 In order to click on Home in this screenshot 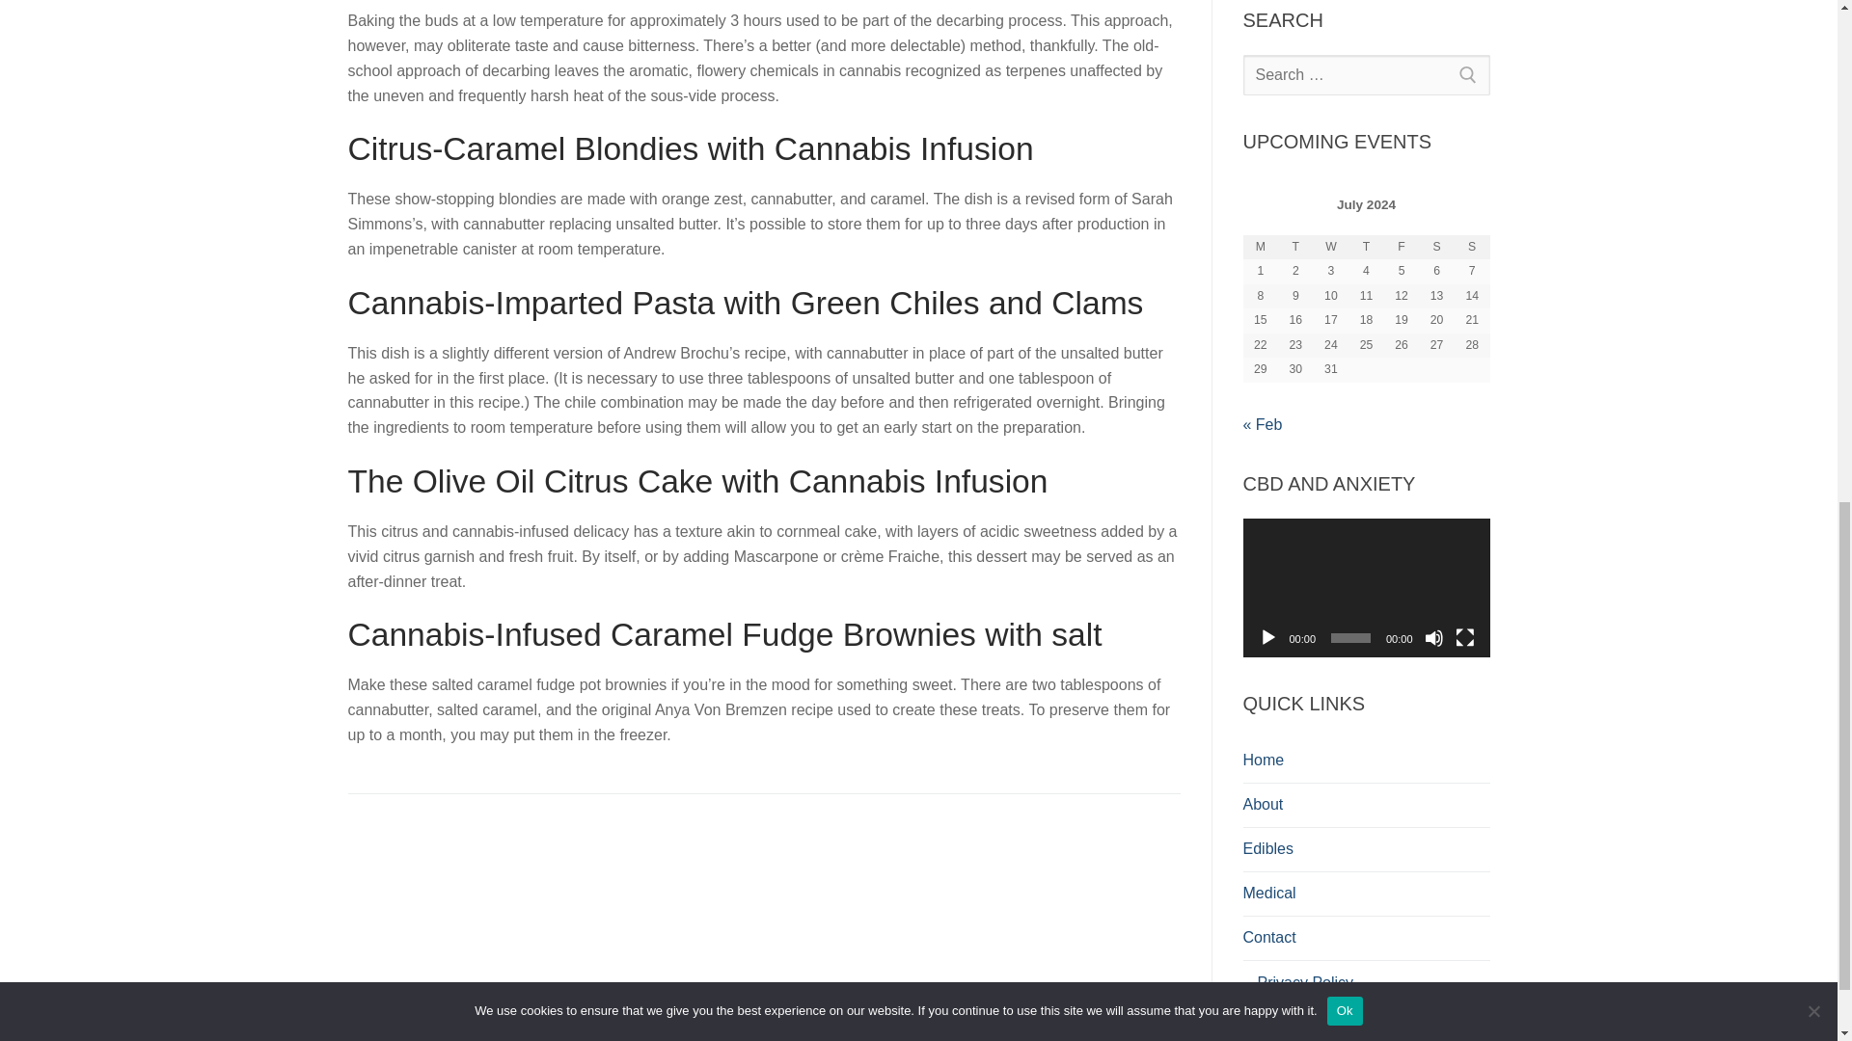, I will do `click(1366, 761)`.